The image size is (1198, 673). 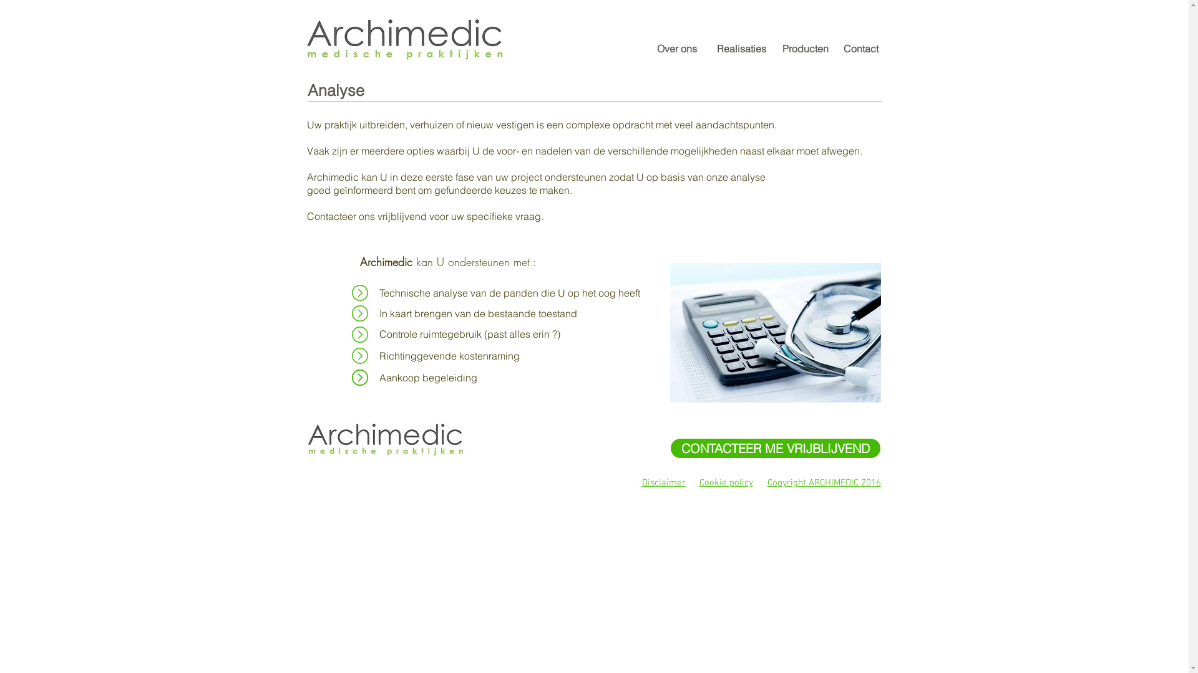 What do you see at coordinates (742, 49) in the screenshot?
I see `Realisaties` at bounding box center [742, 49].